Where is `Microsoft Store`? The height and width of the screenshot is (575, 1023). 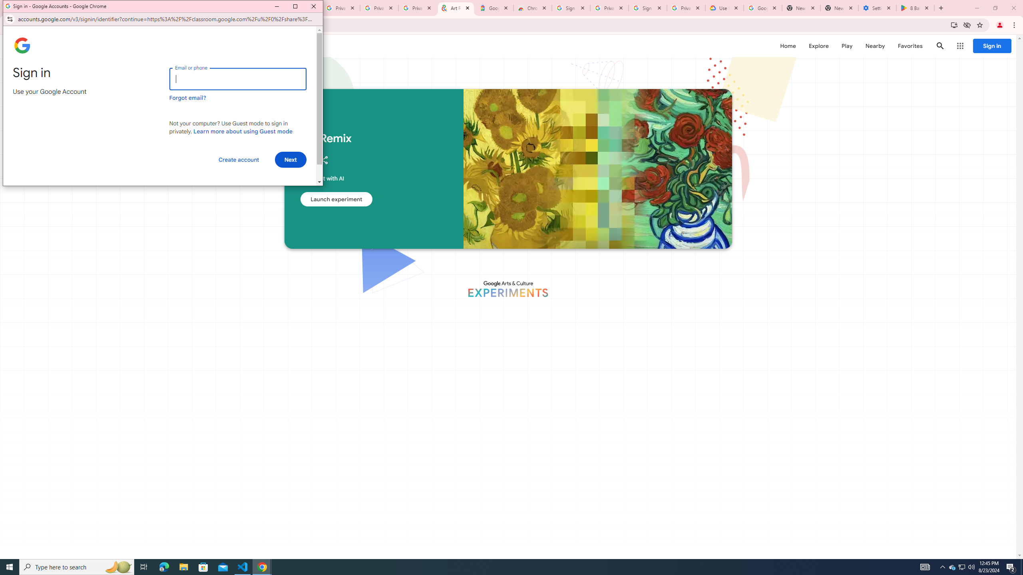
Microsoft Store is located at coordinates (203, 567).